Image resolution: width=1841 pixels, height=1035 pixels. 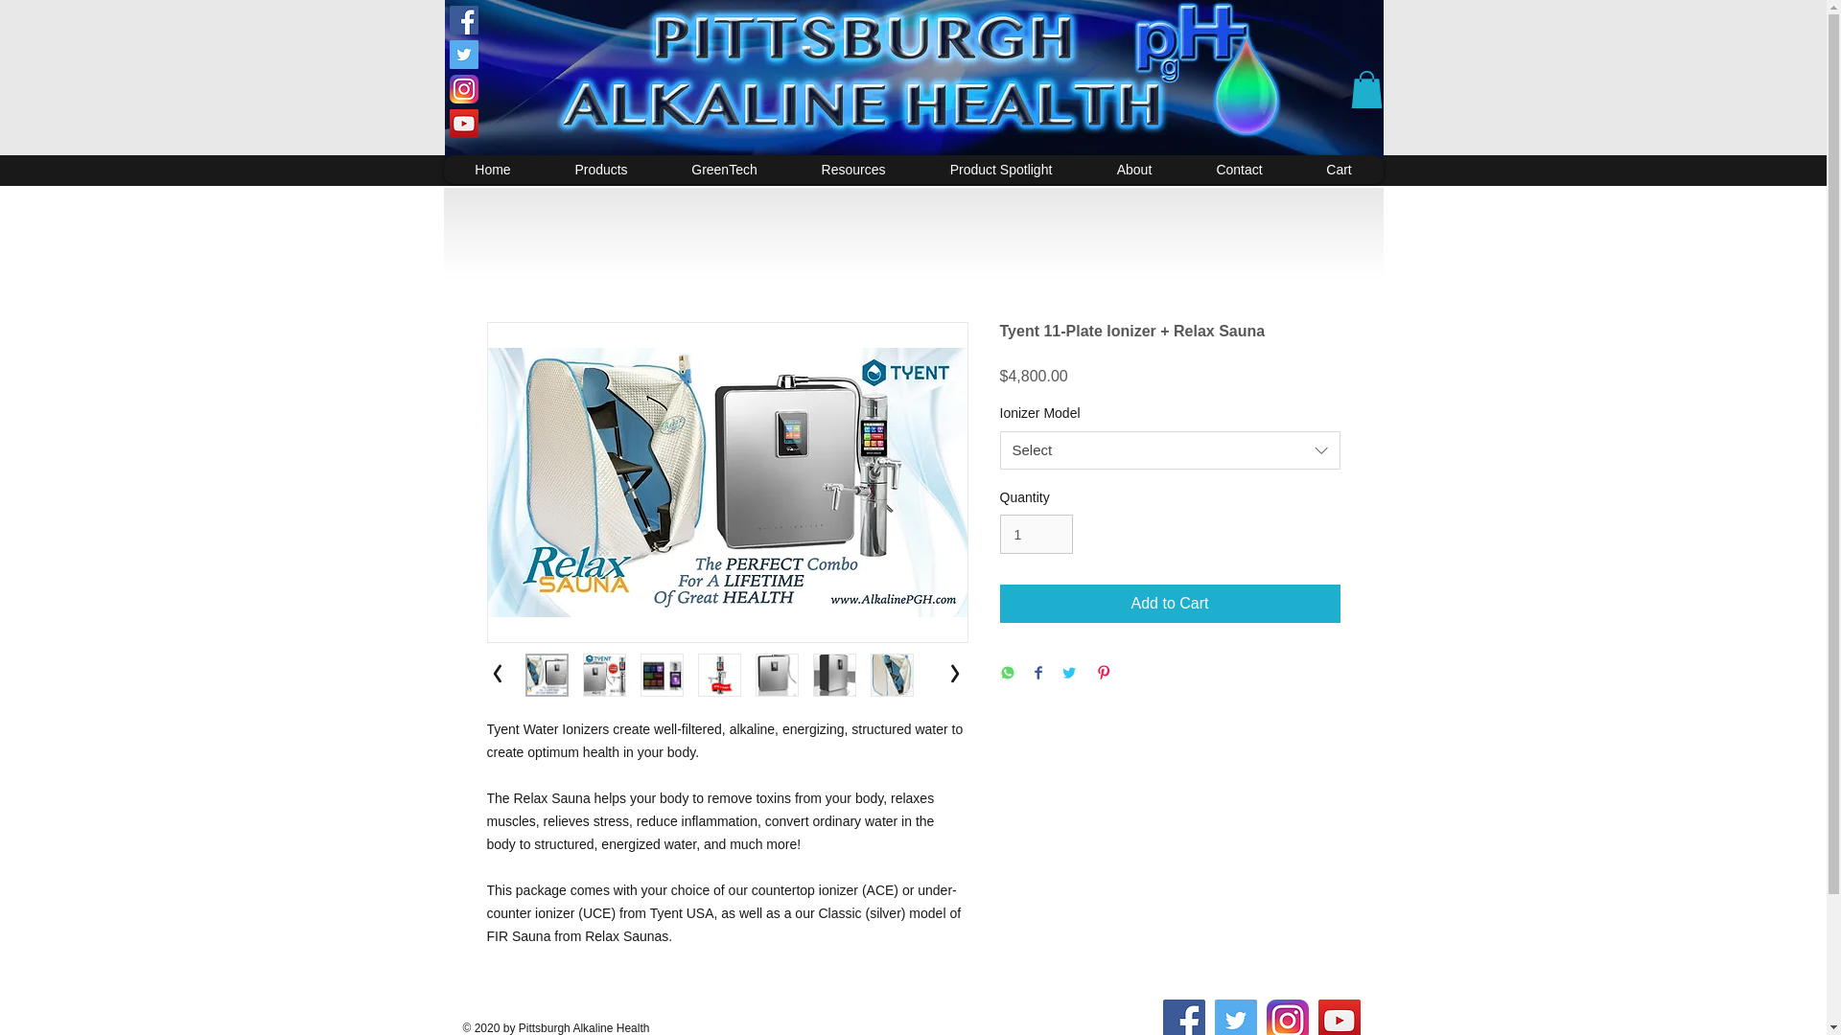 What do you see at coordinates (600, 170) in the screenshot?
I see `Products` at bounding box center [600, 170].